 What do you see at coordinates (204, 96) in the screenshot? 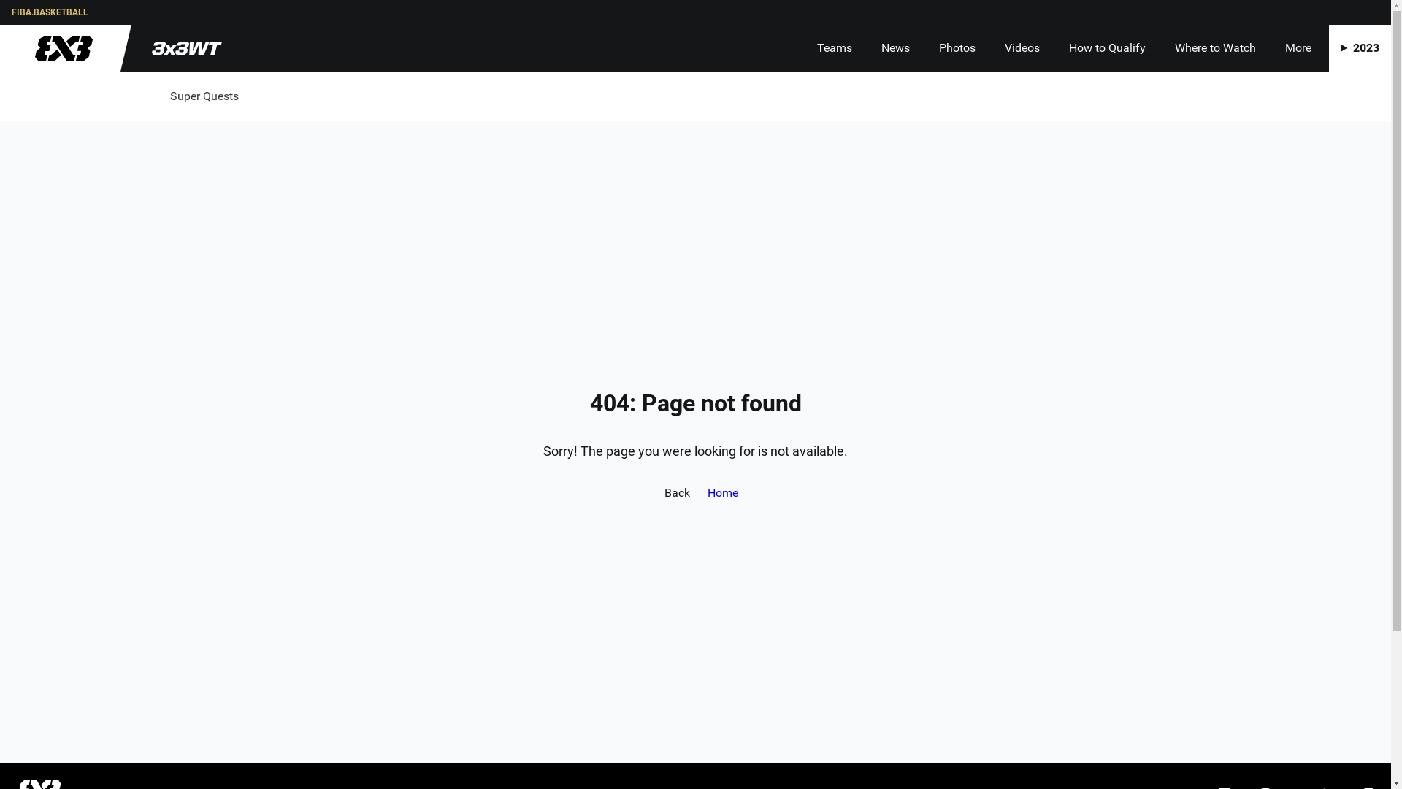
I see `Super Quests` at bounding box center [204, 96].